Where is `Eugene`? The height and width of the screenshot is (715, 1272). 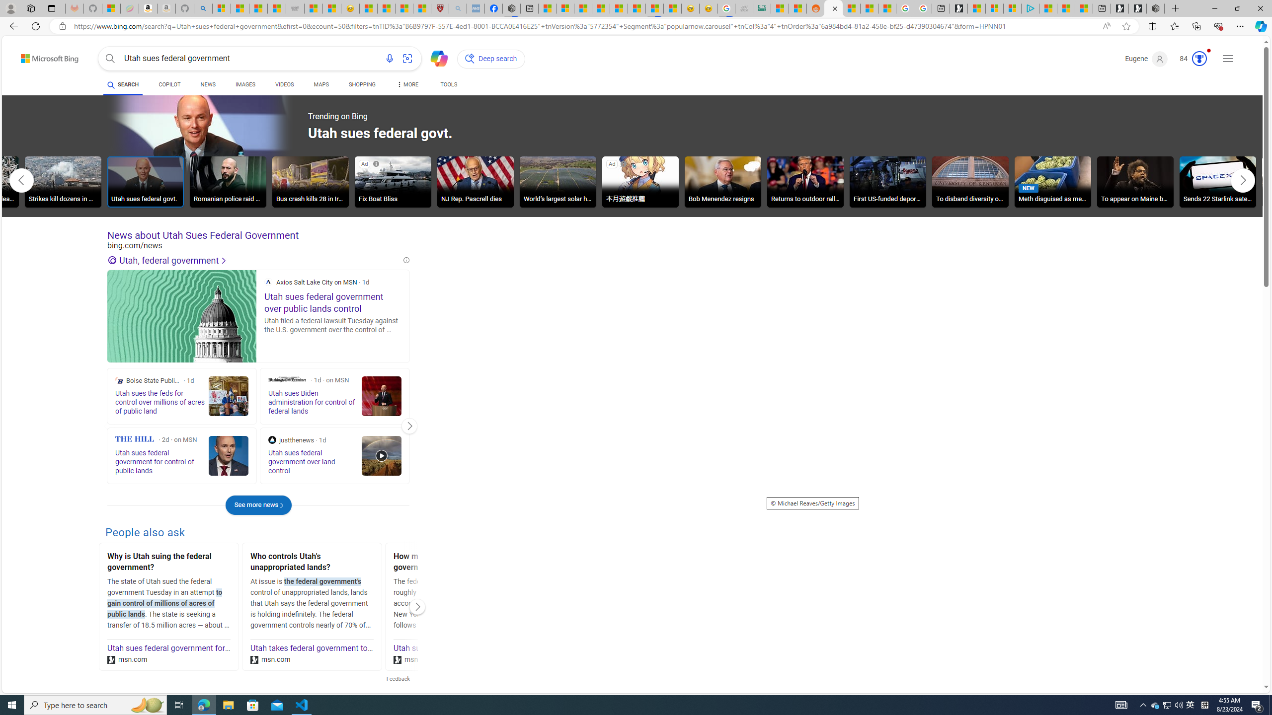
Eugene is located at coordinates (1146, 59).